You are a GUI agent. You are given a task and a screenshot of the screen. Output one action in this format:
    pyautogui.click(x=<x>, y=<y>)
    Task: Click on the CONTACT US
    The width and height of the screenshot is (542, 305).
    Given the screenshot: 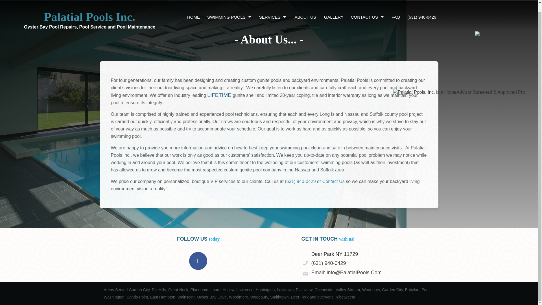 What is the action you would take?
    pyautogui.click(x=368, y=9)
    